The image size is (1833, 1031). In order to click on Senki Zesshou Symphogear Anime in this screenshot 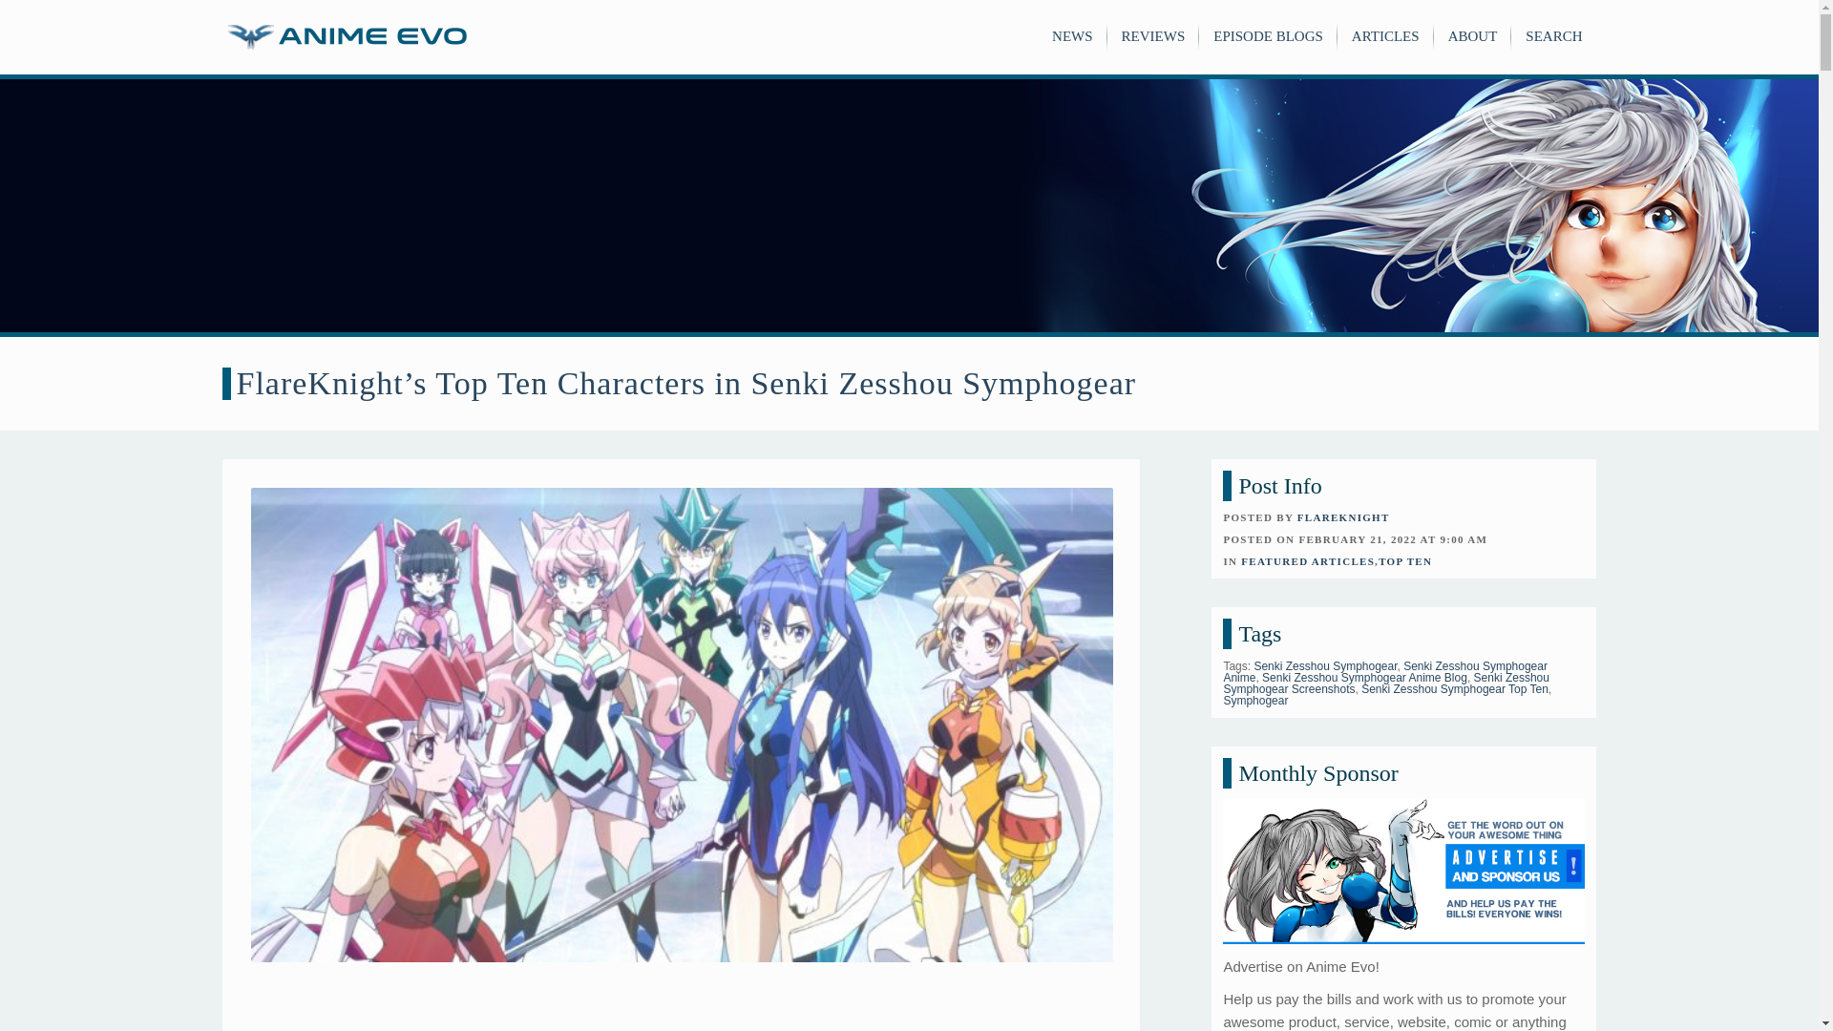, I will do `click(1384, 672)`.